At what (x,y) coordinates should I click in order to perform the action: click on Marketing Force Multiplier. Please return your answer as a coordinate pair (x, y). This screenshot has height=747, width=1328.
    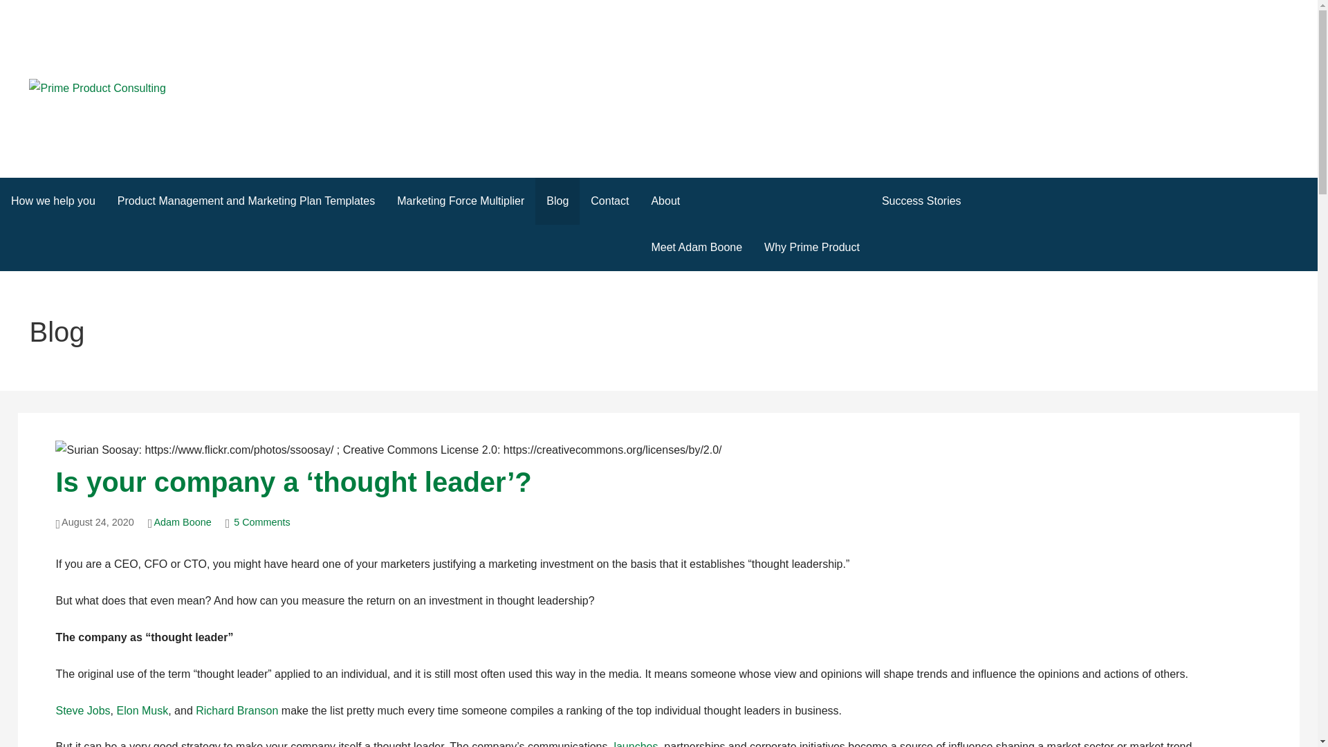
    Looking at the image, I should click on (461, 201).